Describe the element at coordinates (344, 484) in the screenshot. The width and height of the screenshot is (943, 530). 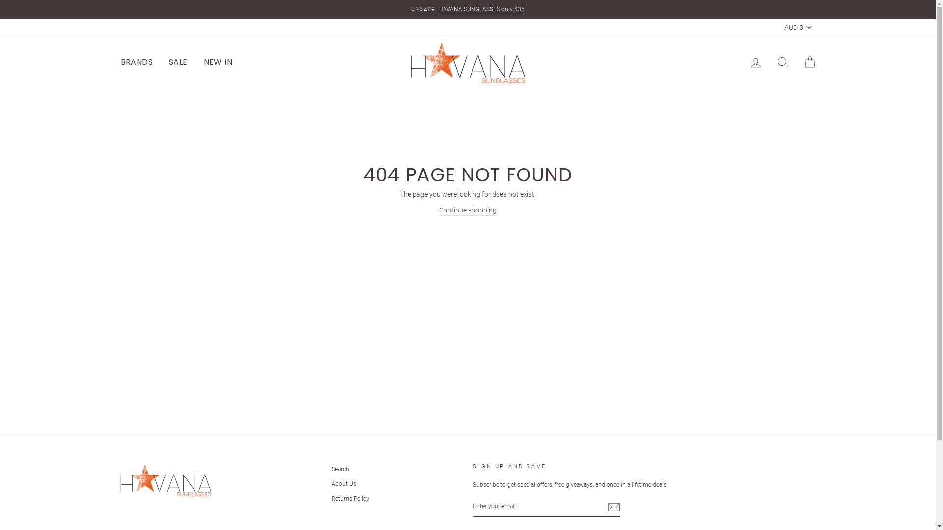
I see `About Us` at that location.